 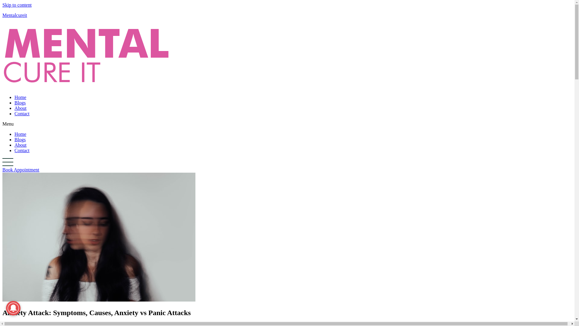 What do you see at coordinates (17, 5) in the screenshot?
I see `Skip to content` at bounding box center [17, 5].